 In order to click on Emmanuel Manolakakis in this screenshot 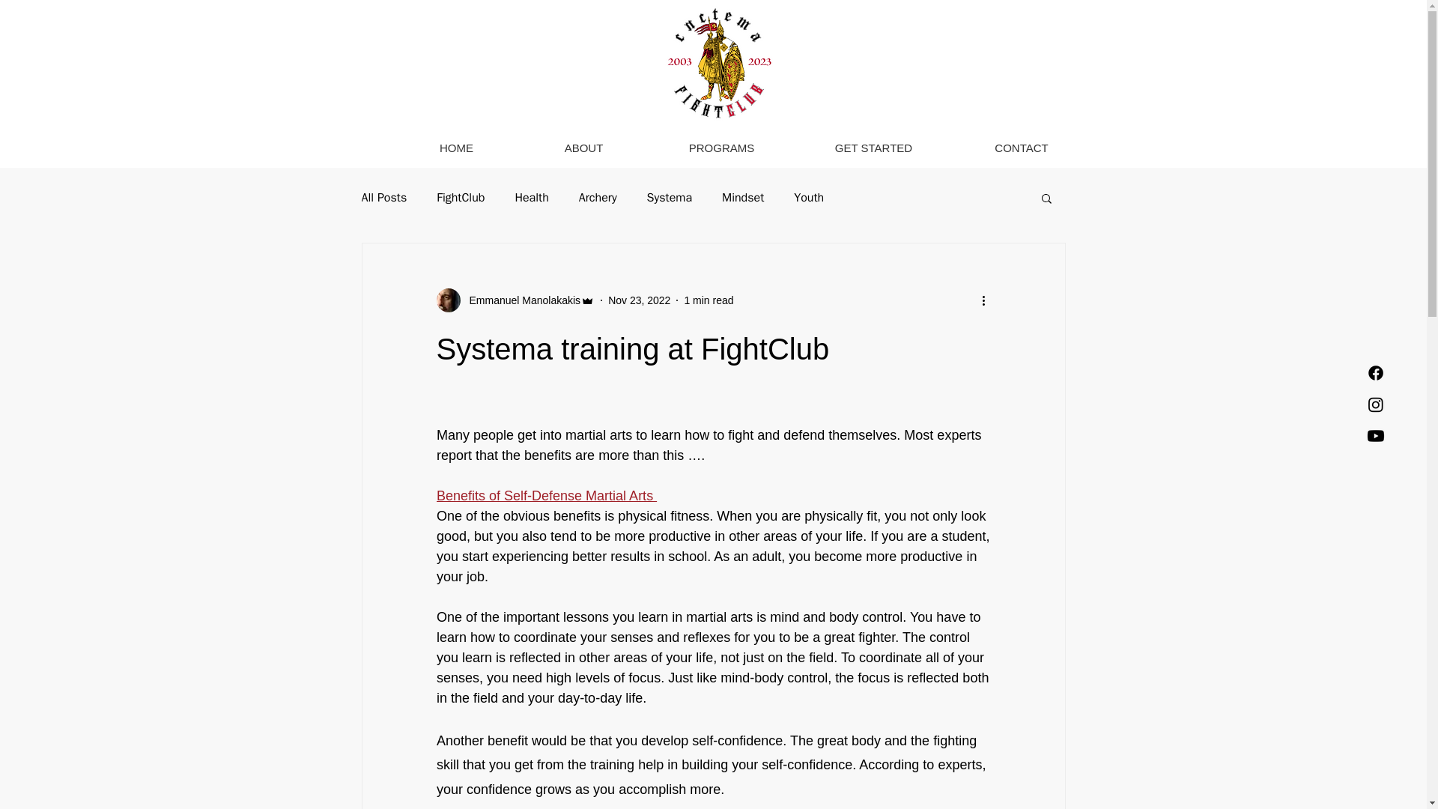, I will do `click(515, 300)`.